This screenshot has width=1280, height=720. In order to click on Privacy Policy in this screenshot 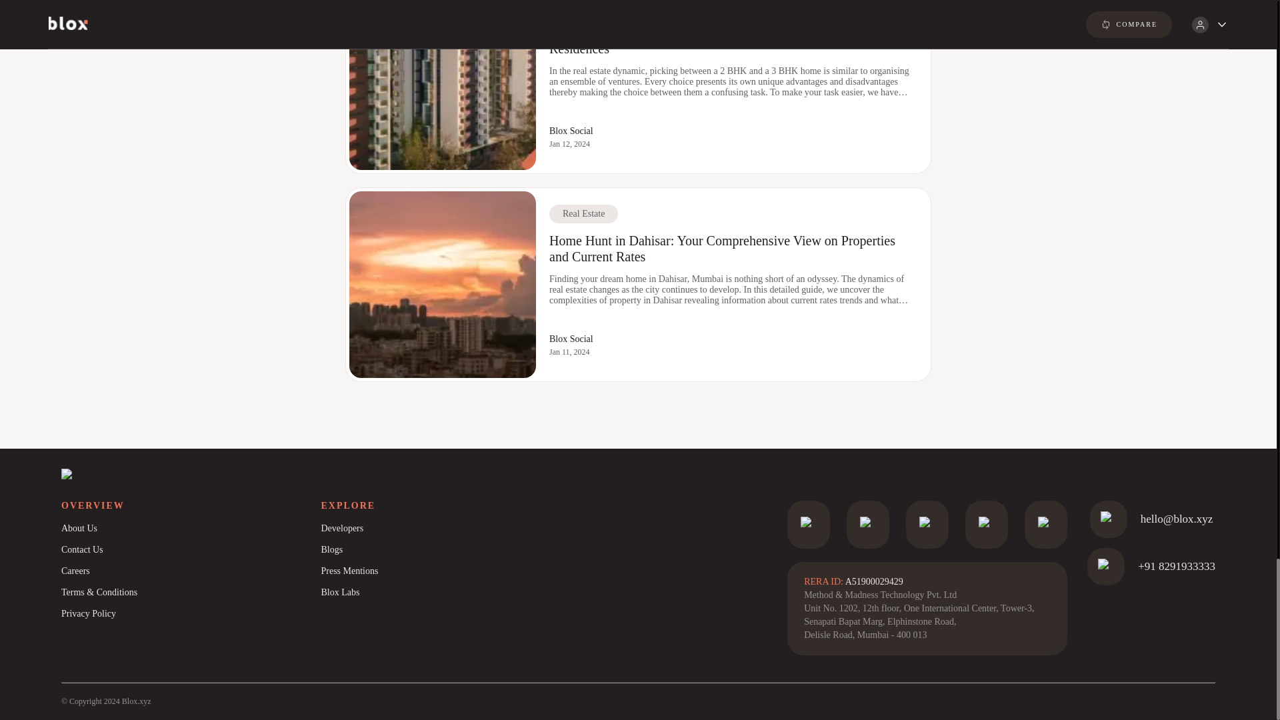, I will do `click(191, 614)`.